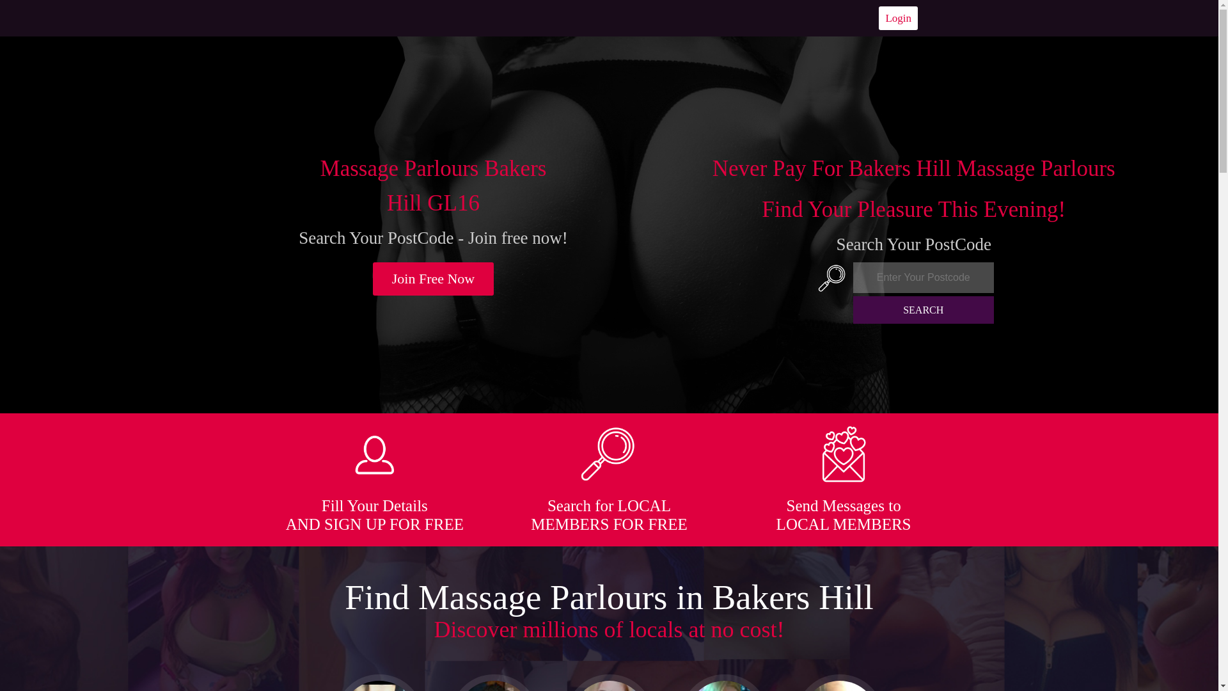  Describe the element at coordinates (924, 310) in the screenshot. I see `SEARCH` at that location.